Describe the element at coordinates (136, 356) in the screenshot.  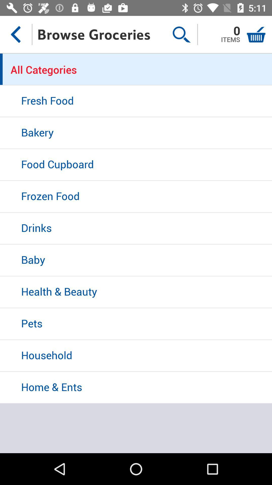
I see `press household` at that location.